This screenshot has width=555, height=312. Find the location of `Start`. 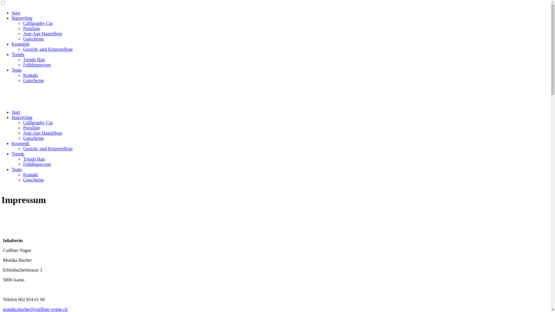

Start is located at coordinates (16, 112).